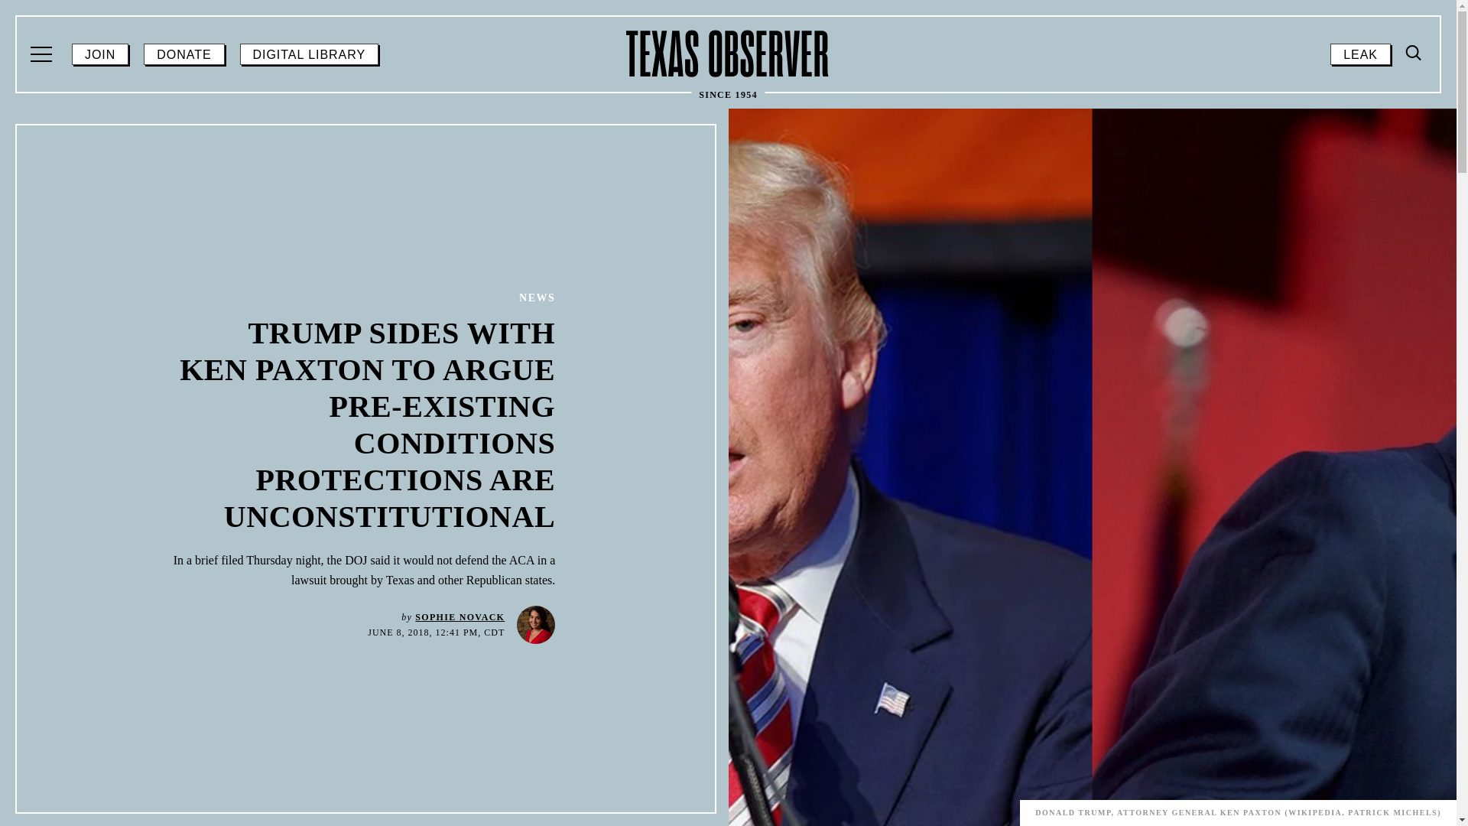 The height and width of the screenshot is (826, 1468). I want to click on LEAK, so click(1414, 53).